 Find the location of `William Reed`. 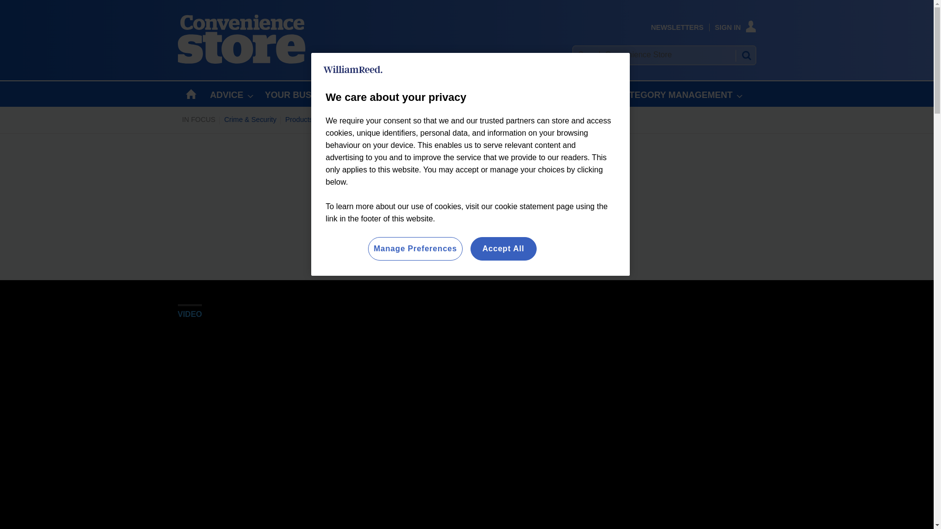

William Reed is located at coordinates (353, 70).